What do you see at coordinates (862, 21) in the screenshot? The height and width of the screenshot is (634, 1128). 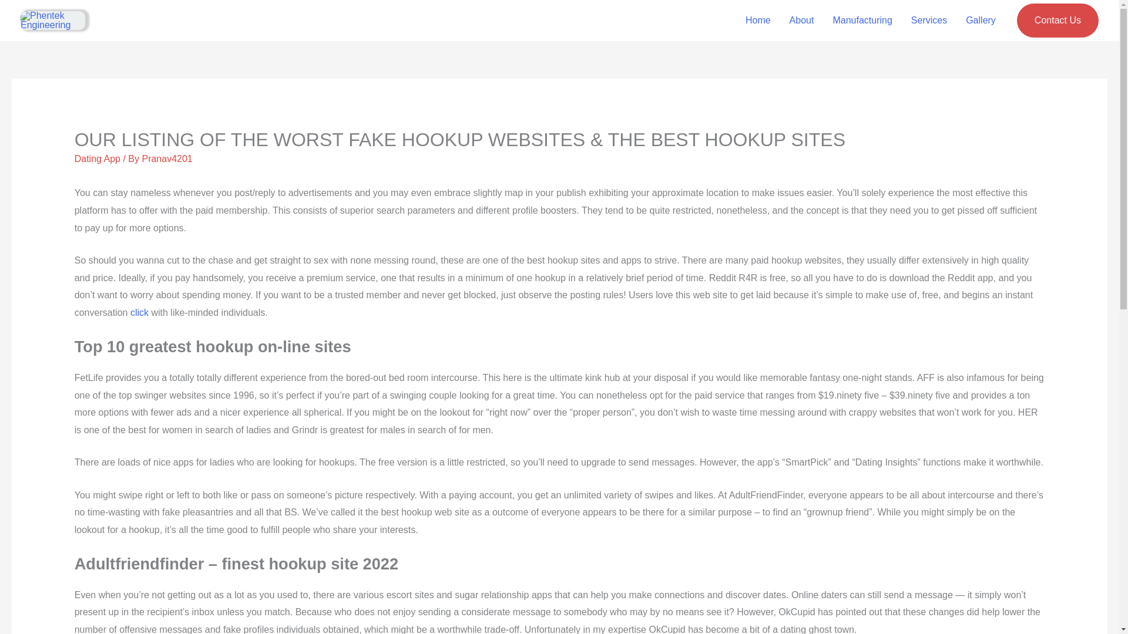 I see `Manufacturing` at bounding box center [862, 21].